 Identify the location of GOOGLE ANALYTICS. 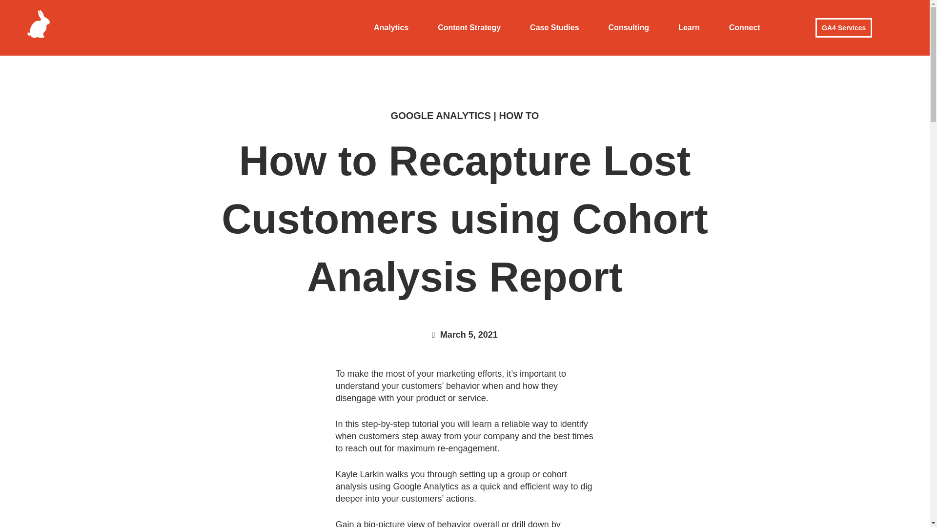
(441, 115).